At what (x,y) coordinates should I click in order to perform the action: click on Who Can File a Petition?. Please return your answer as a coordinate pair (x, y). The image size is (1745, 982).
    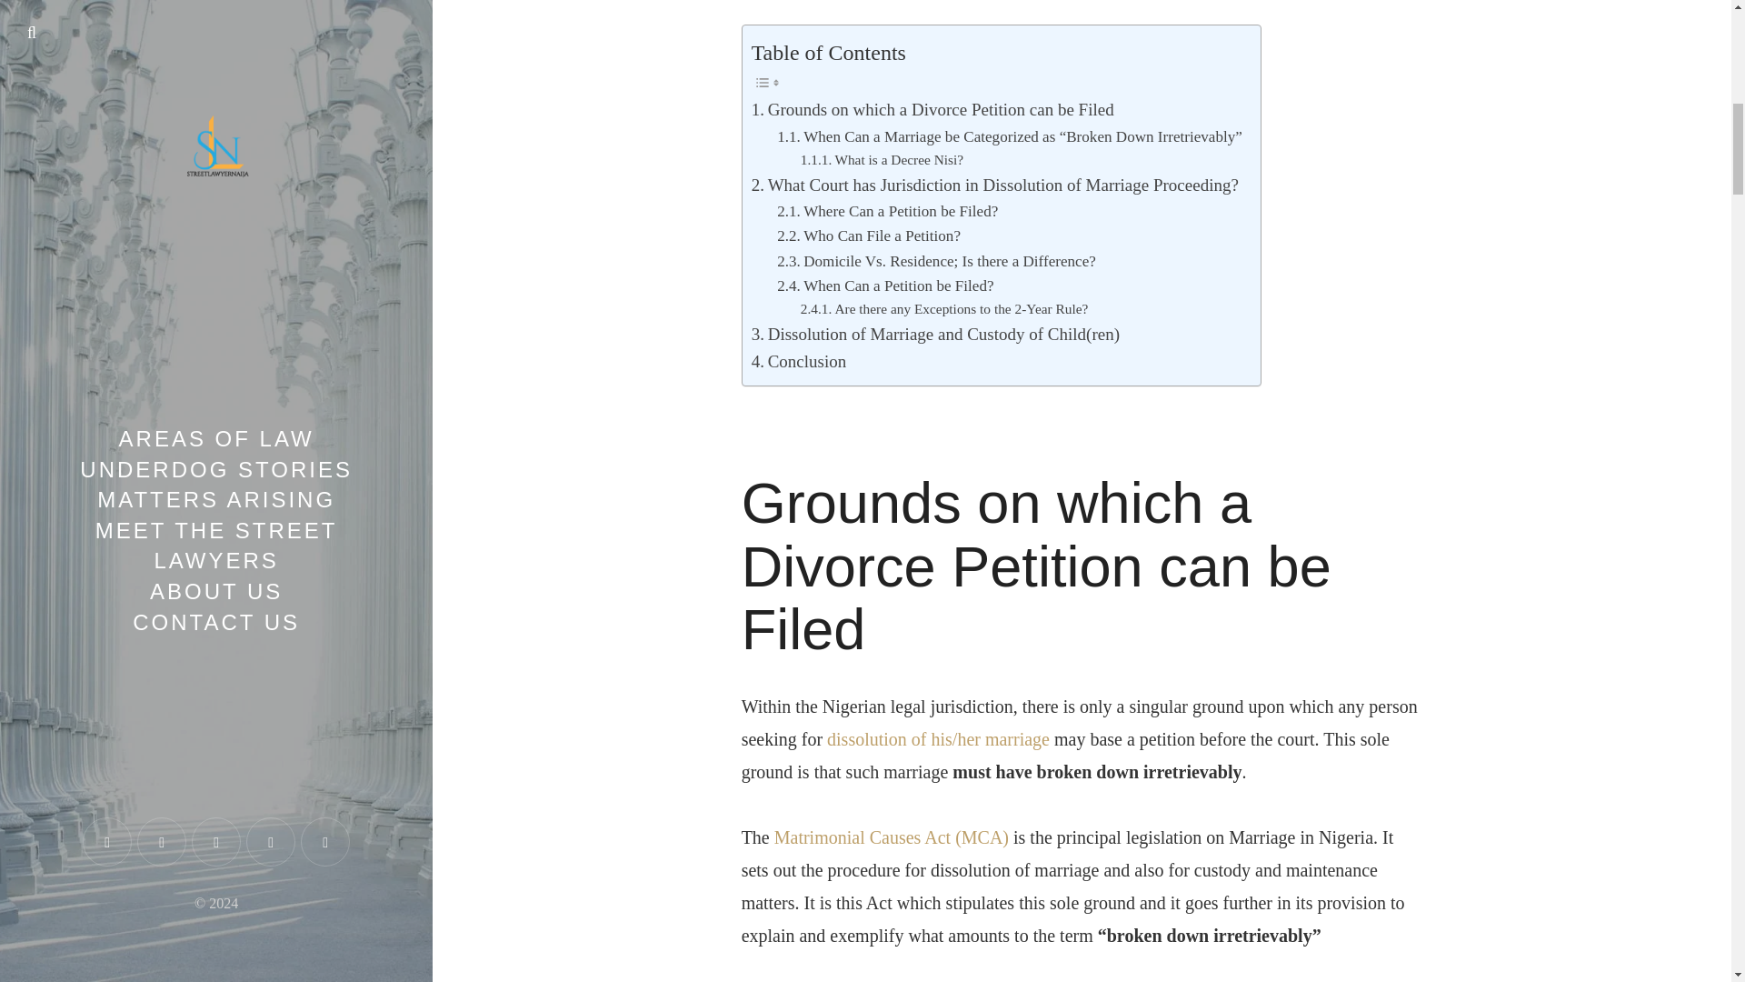
    Looking at the image, I should click on (869, 236).